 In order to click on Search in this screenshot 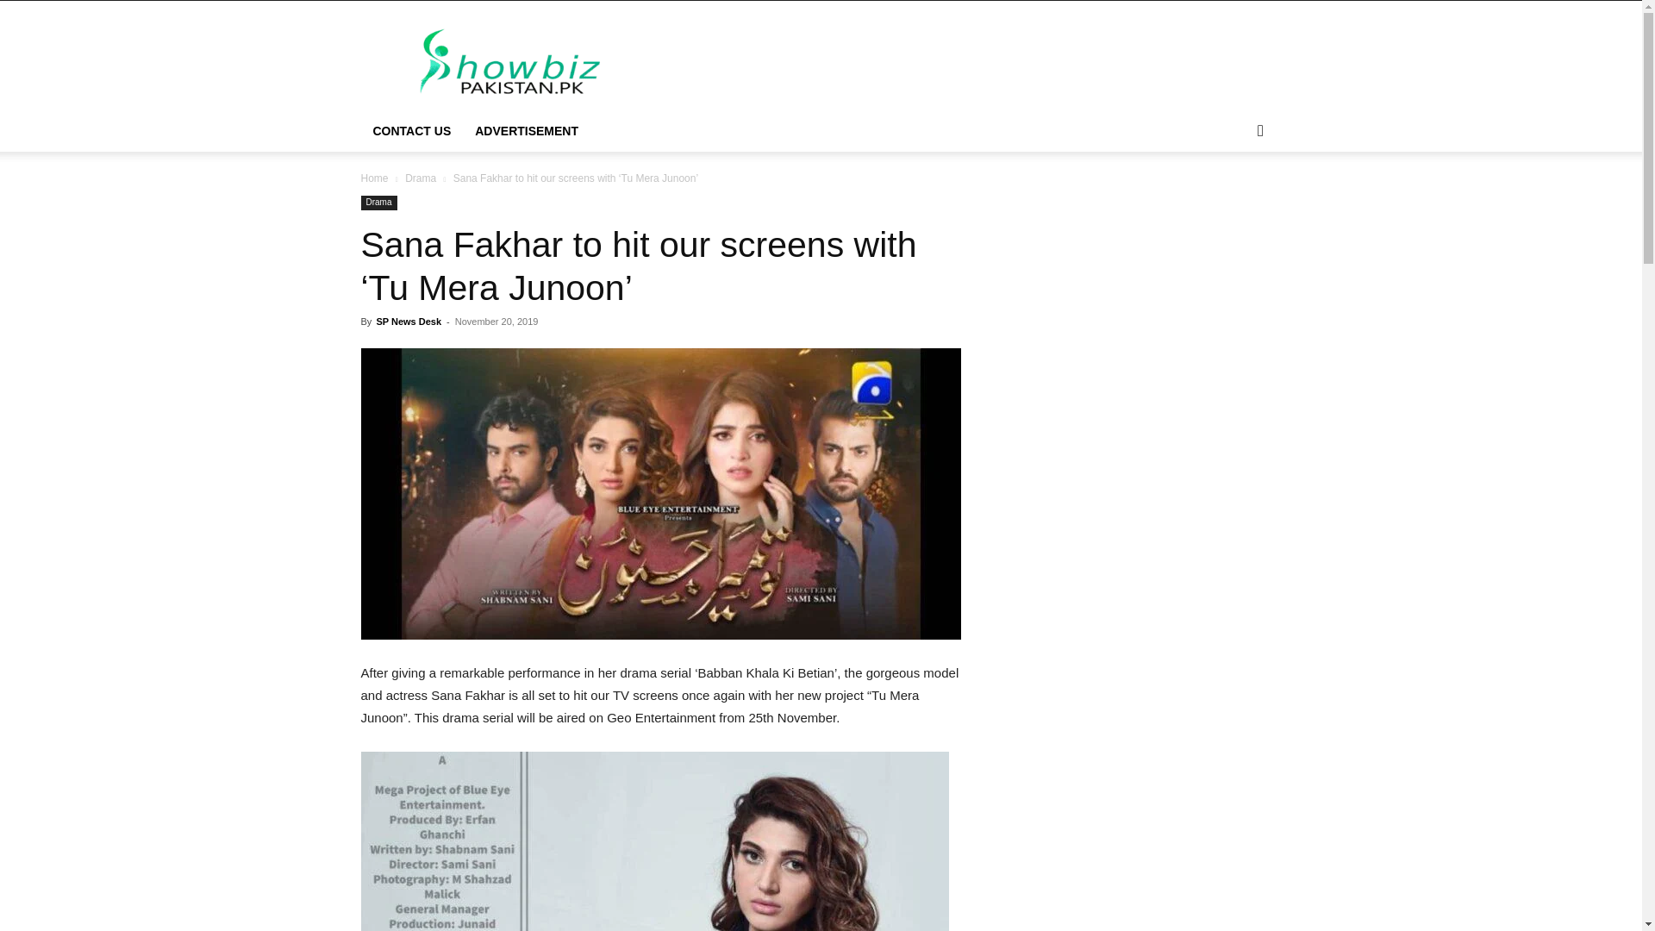, I will do `click(1233, 200)`.